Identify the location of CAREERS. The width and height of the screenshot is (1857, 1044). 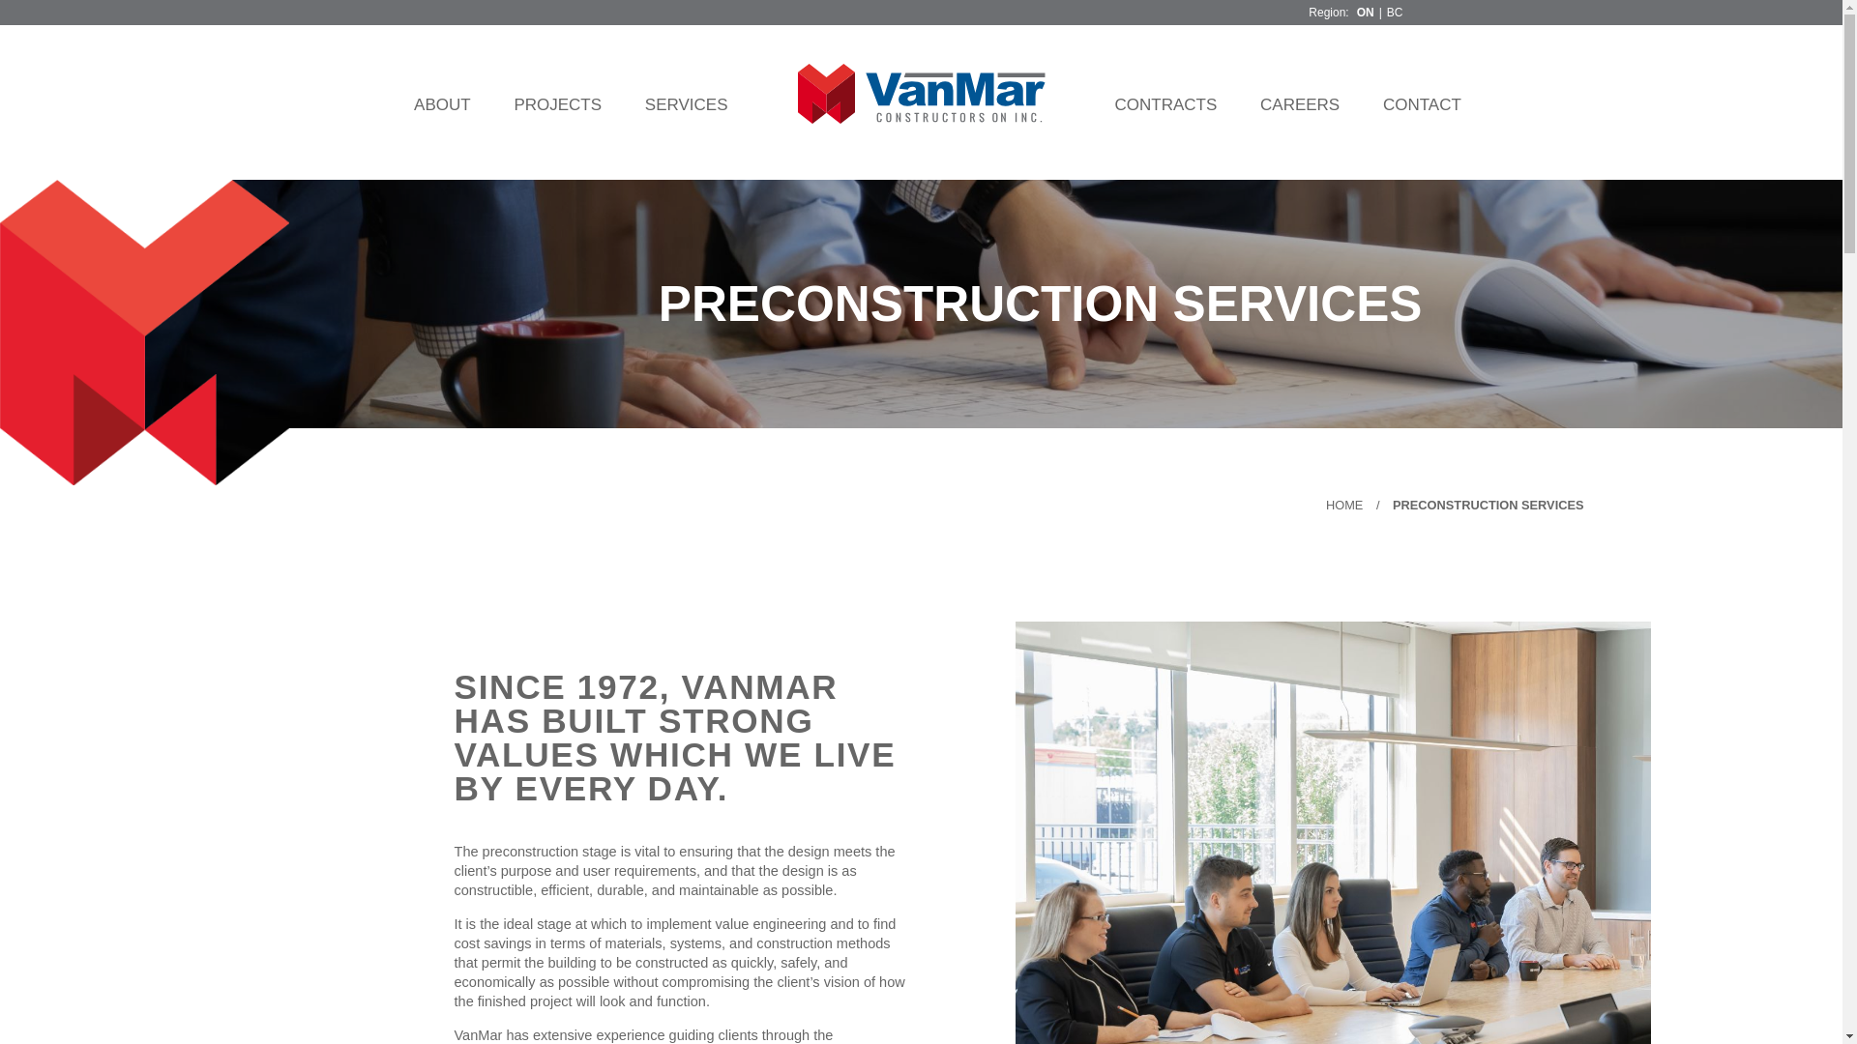
(1300, 104).